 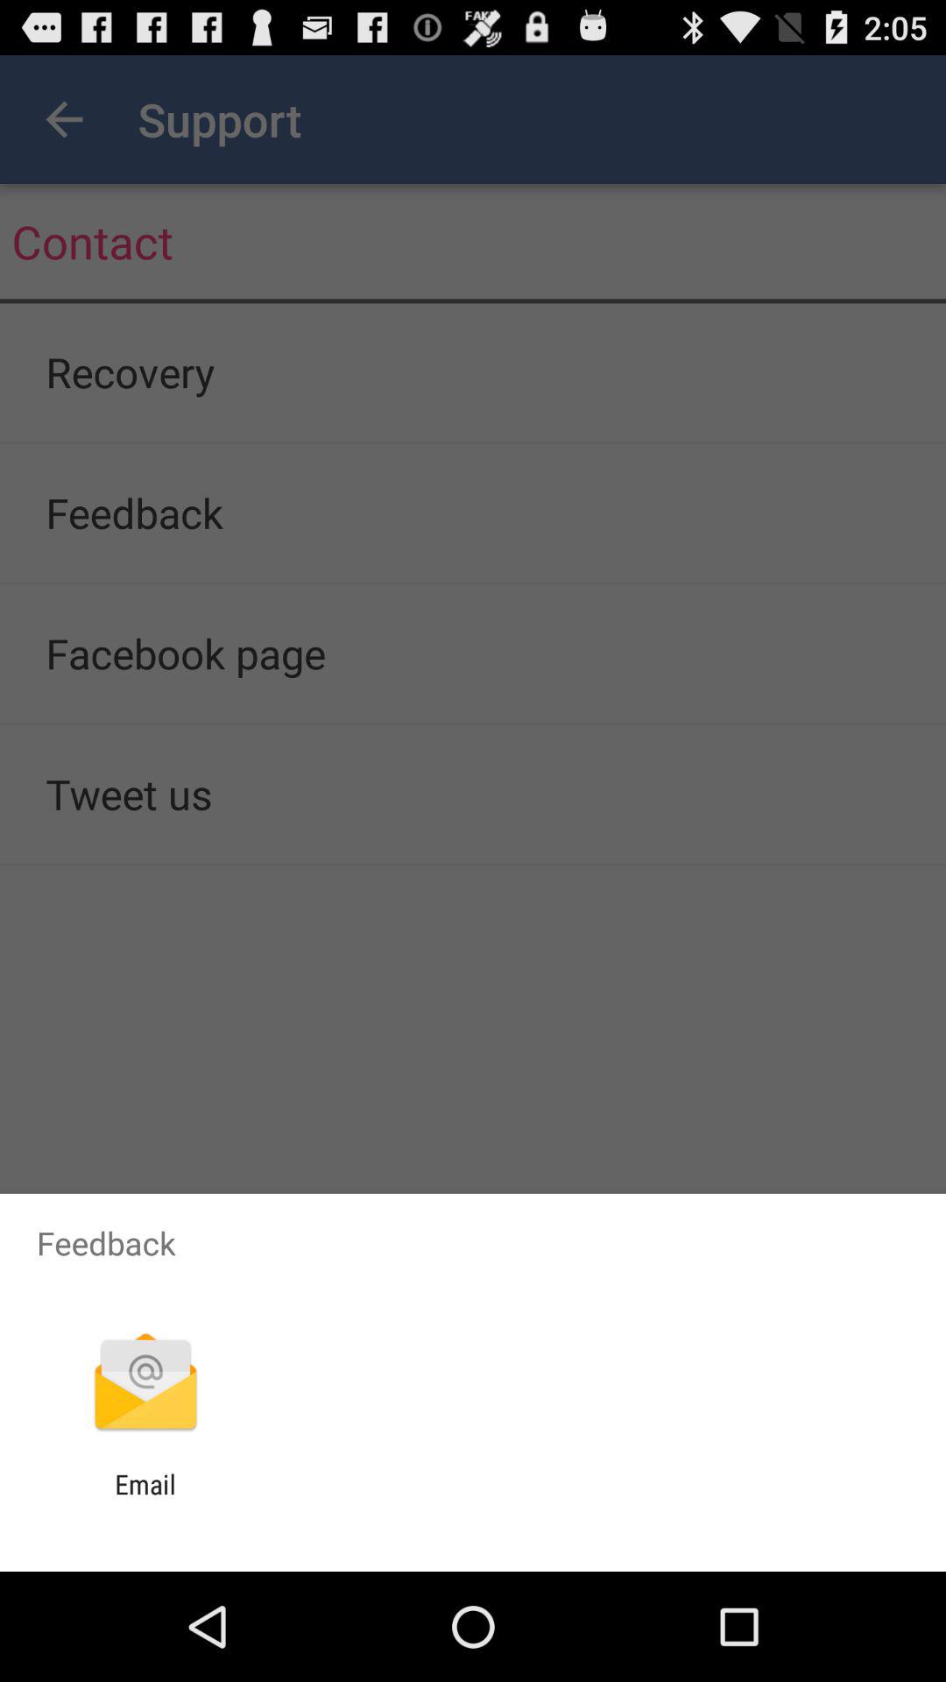 What do you see at coordinates (145, 1384) in the screenshot?
I see `press item above the email` at bounding box center [145, 1384].